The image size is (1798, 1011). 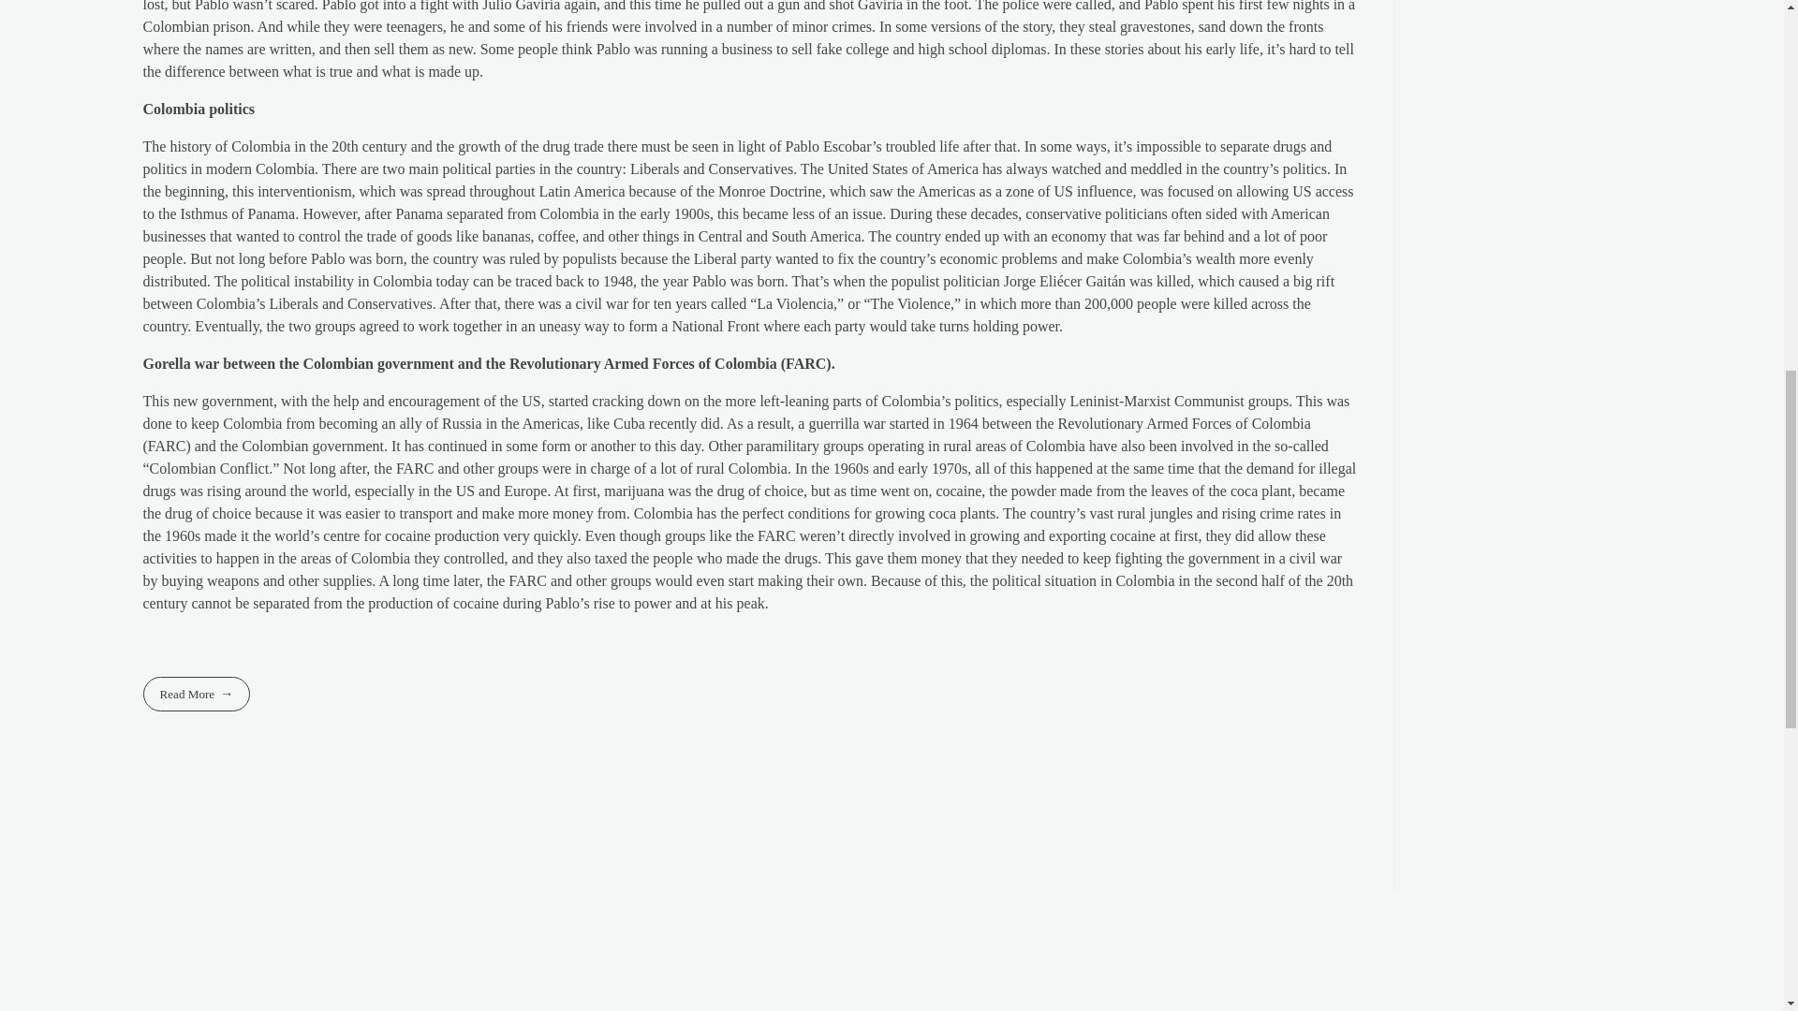 I want to click on Read More, so click(x=195, y=694).